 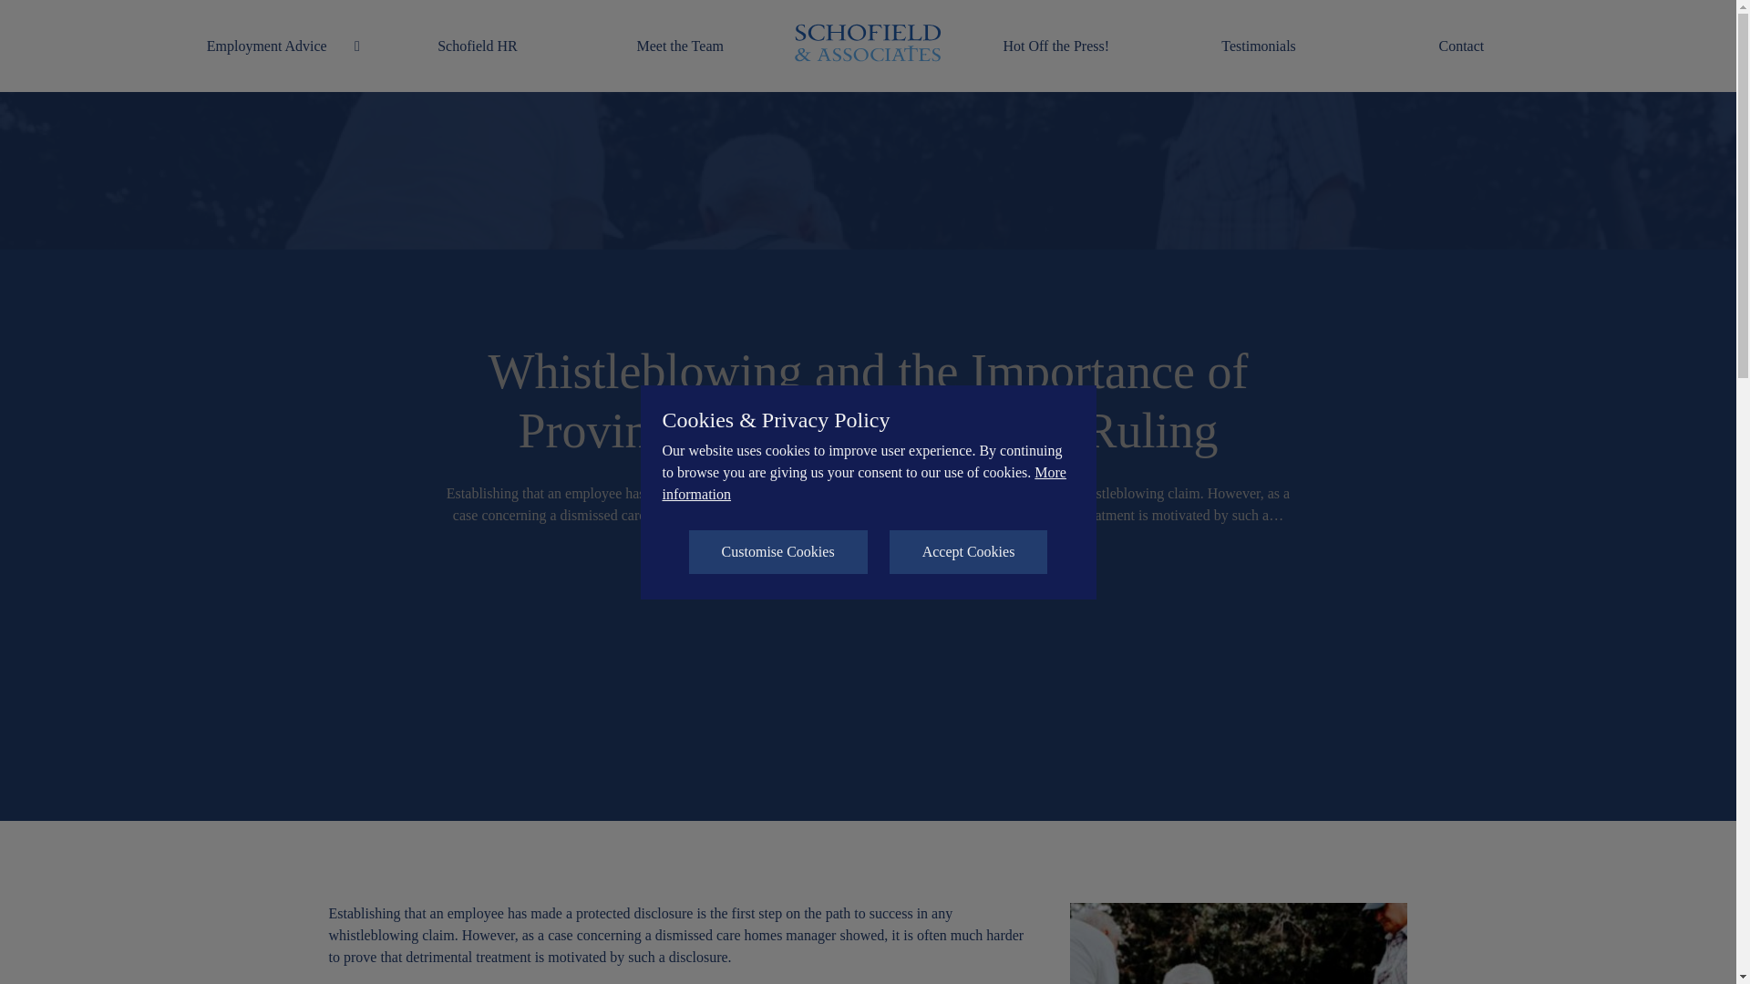 What do you see at coordinates (863, 483) in the screenshot?
I see `More information` at bounding box center [863, 483].